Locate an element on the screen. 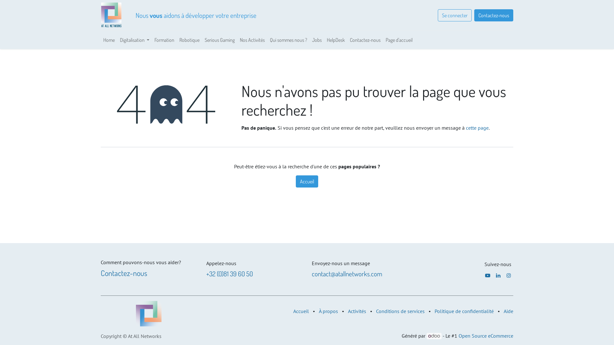  HelpDesk is located at coordinates (336, 40).